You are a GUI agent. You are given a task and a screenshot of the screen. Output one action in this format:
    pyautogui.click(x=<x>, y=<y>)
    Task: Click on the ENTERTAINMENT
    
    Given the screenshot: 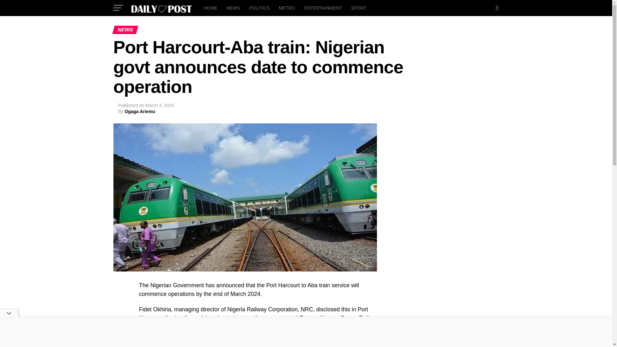 What is the action you would take?
    pyautogui.click(x=323, y=8)
    